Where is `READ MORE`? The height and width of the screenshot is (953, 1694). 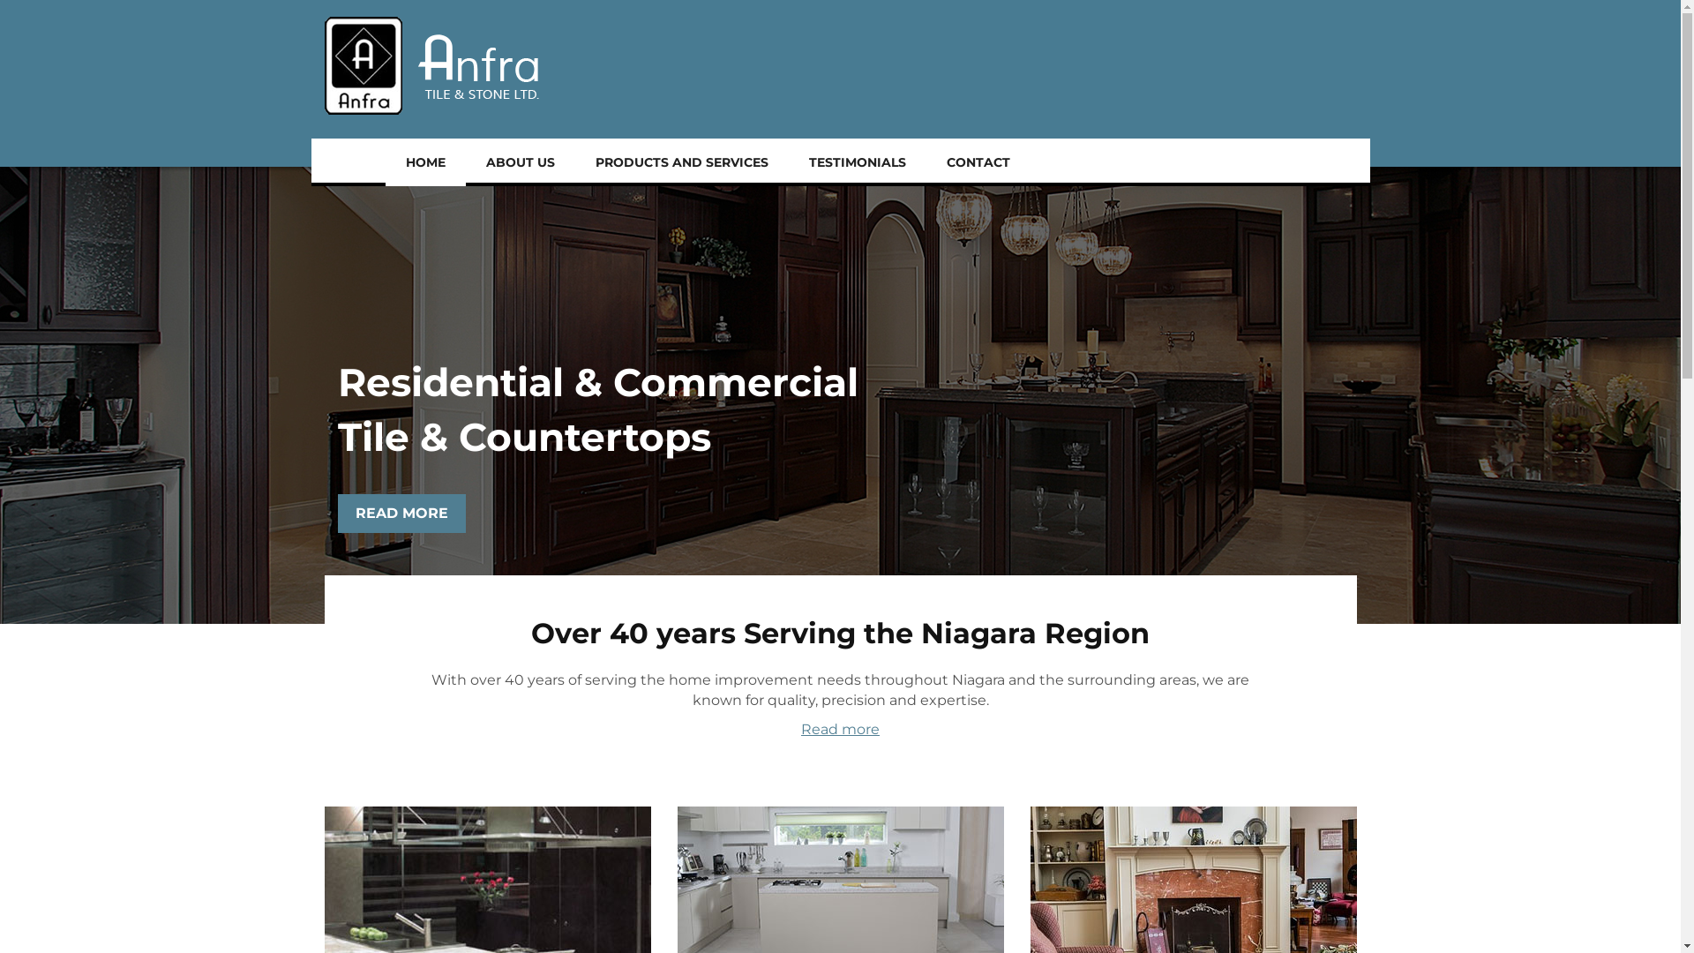 READ MORE is located at coordinates (402, 514).